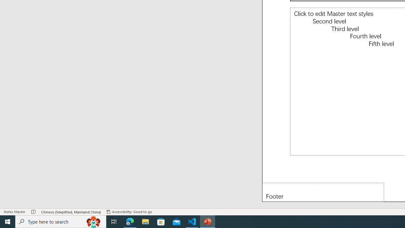 Image resolution: width=405 pixels, height=228 pixels. What do you see at coordinates (129, 212) in the screenshot?
I see `Accessibility Checker Accessibility: Good to go` at bounding box center [129, 212].